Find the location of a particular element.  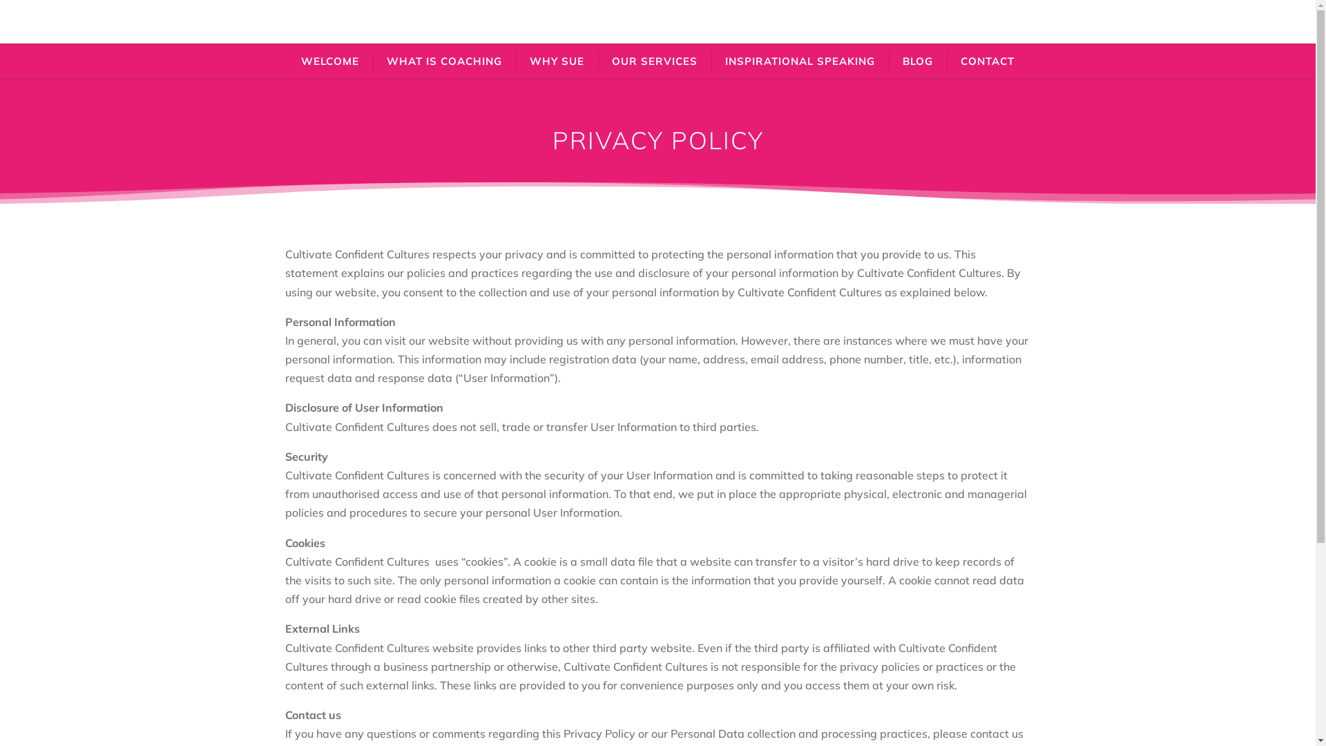

WHAT IS COACHING is located at coordinates (445, 61).